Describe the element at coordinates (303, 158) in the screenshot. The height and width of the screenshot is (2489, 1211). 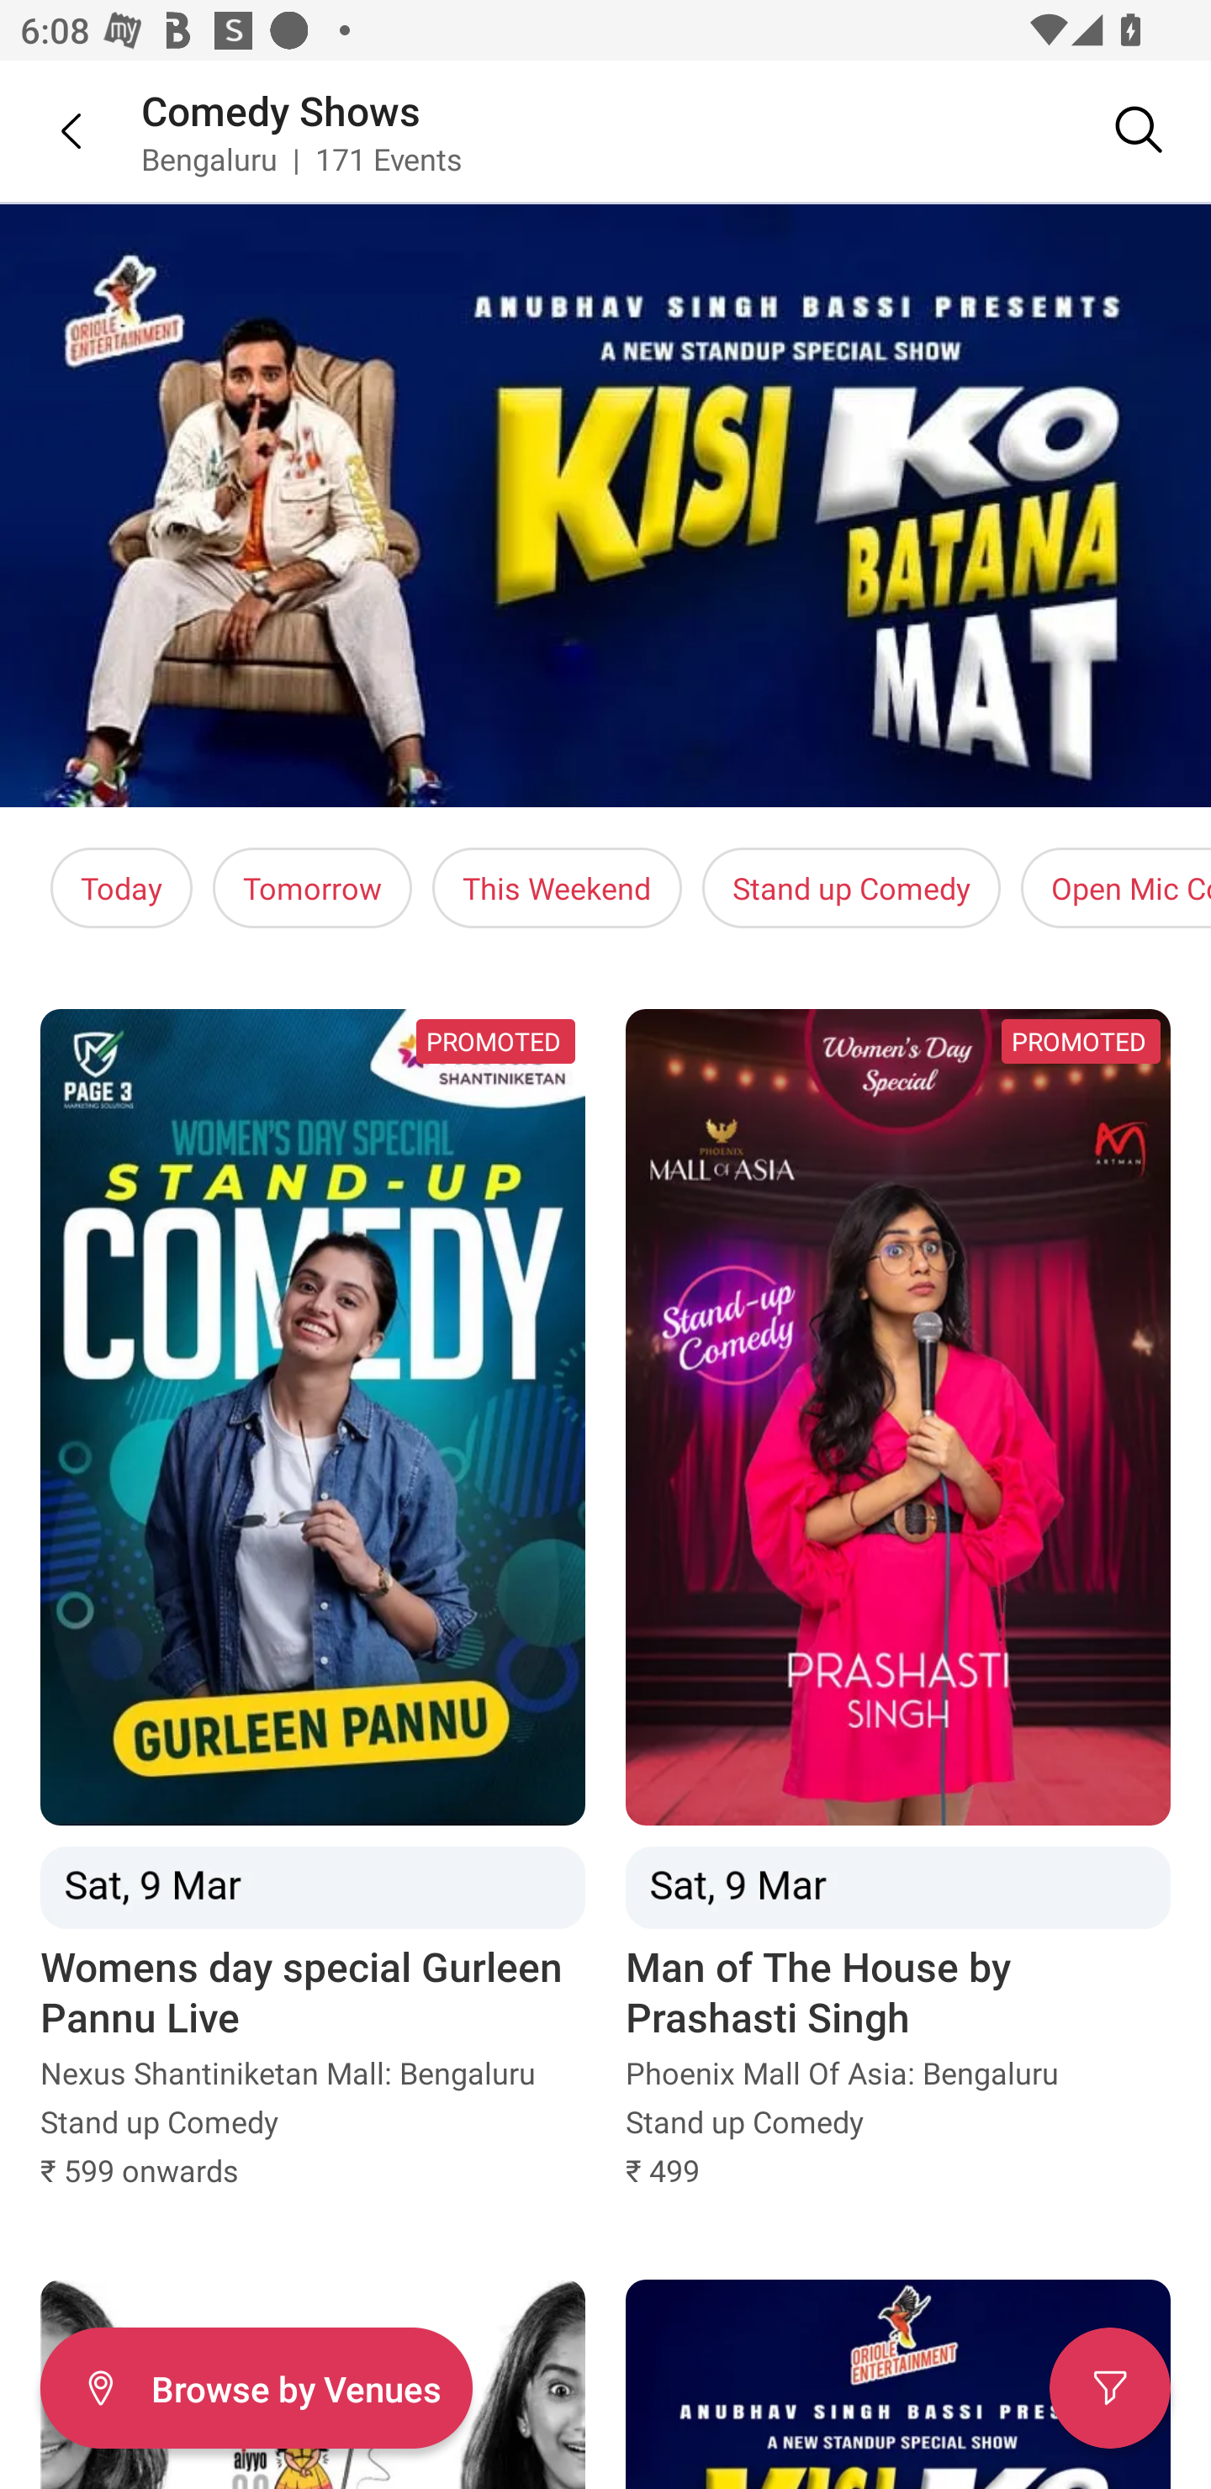
I see `Bengaluru  |  171 Events` at that location.